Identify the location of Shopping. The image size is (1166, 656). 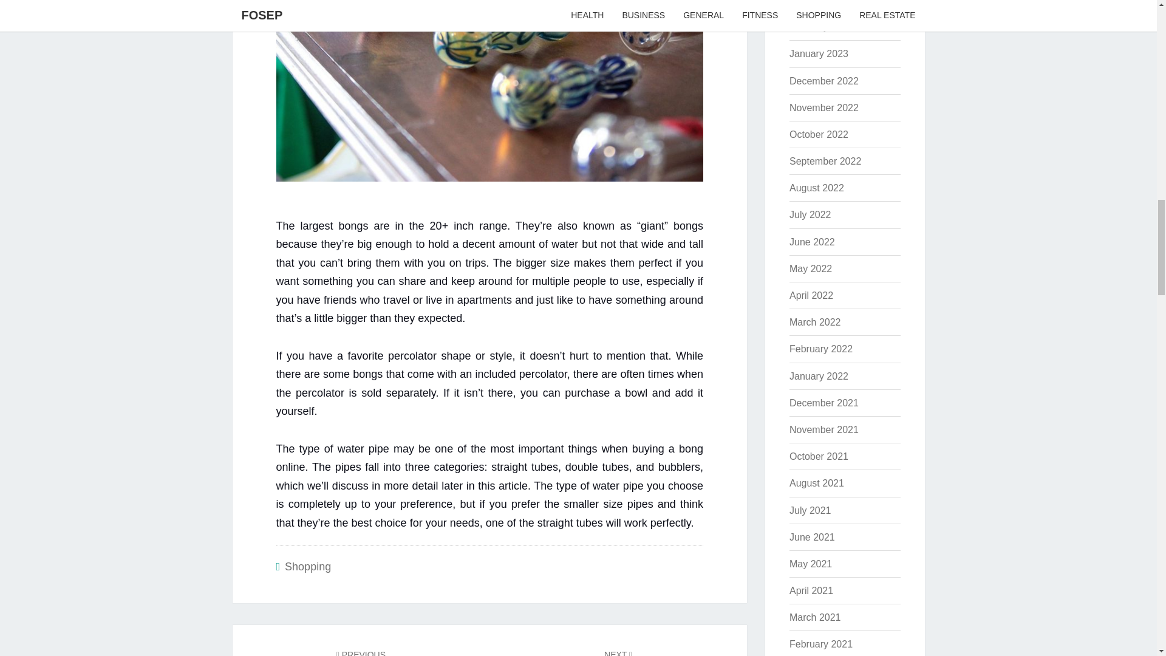
(307, 566).